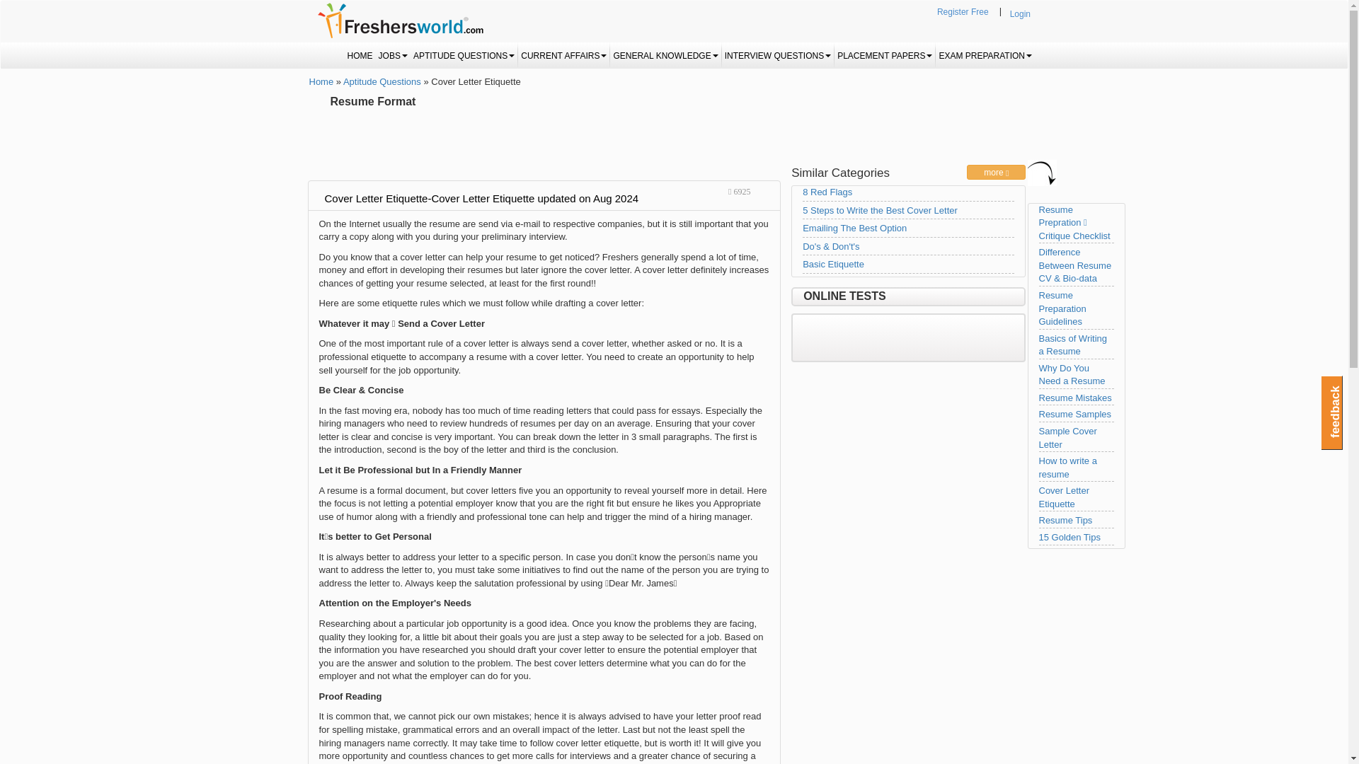 This screenshot has width=1359, height=764. Describe the element at coordinates (400, 21) in the screenshot. I see `India's No.1 Job Portal for freshers - Freshersworld.com` at that location.